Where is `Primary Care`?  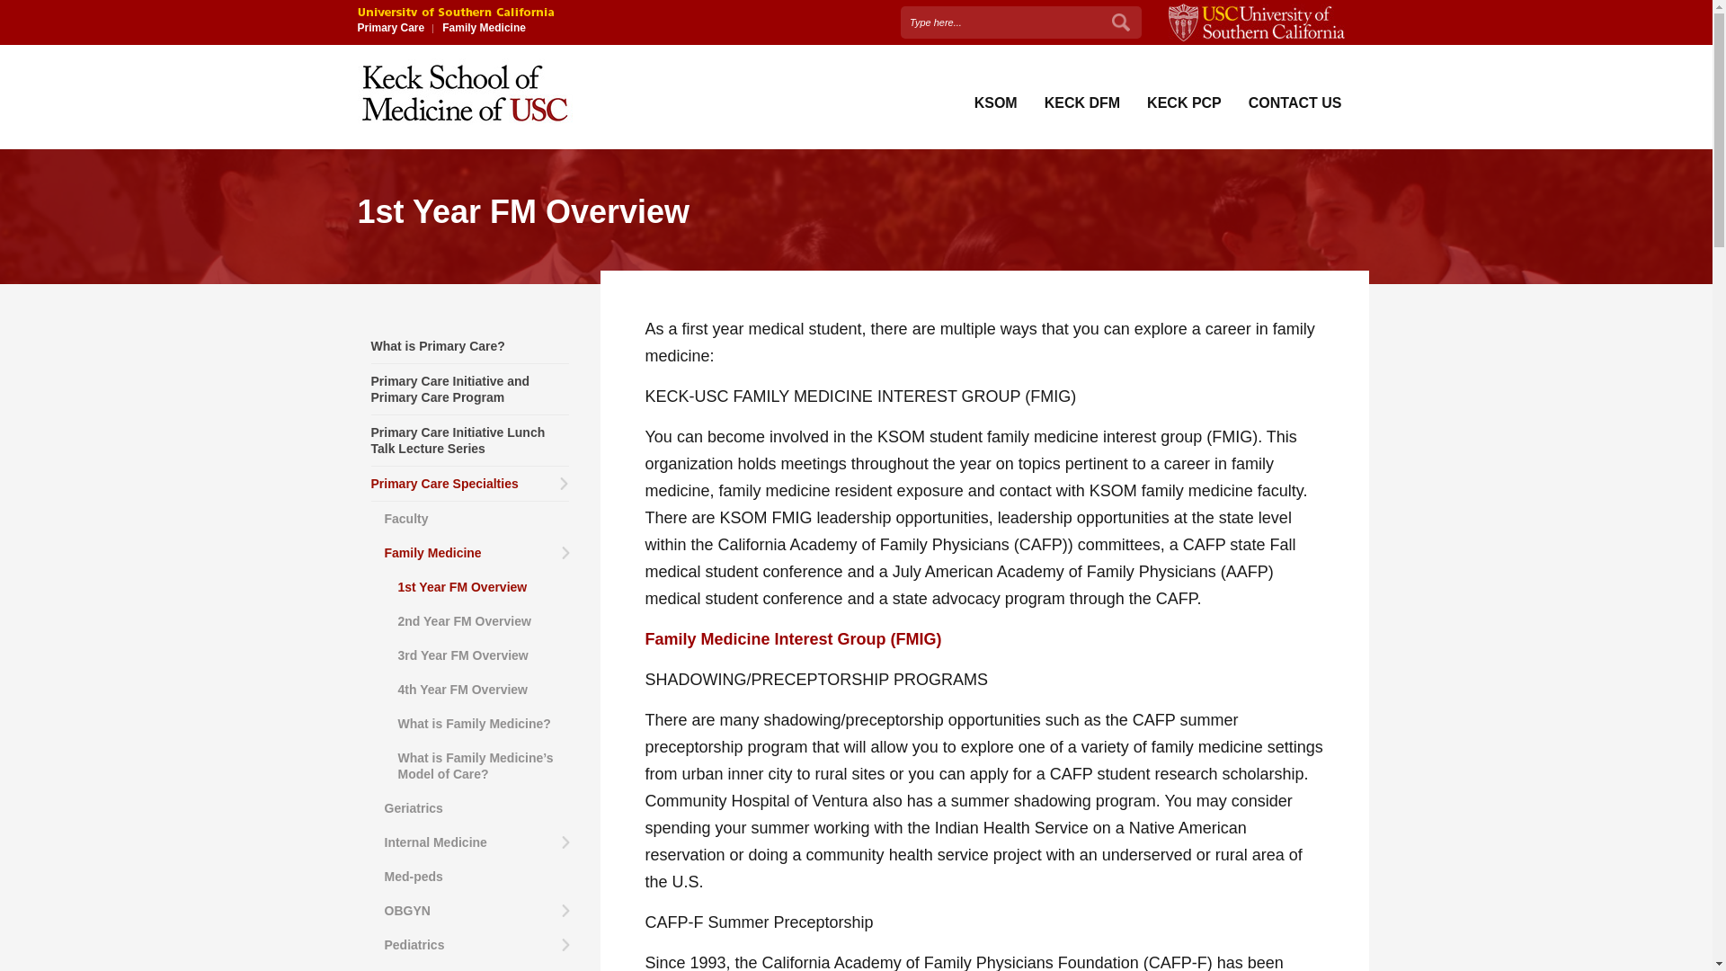
Primary Care is located at coordinates (390, 27).